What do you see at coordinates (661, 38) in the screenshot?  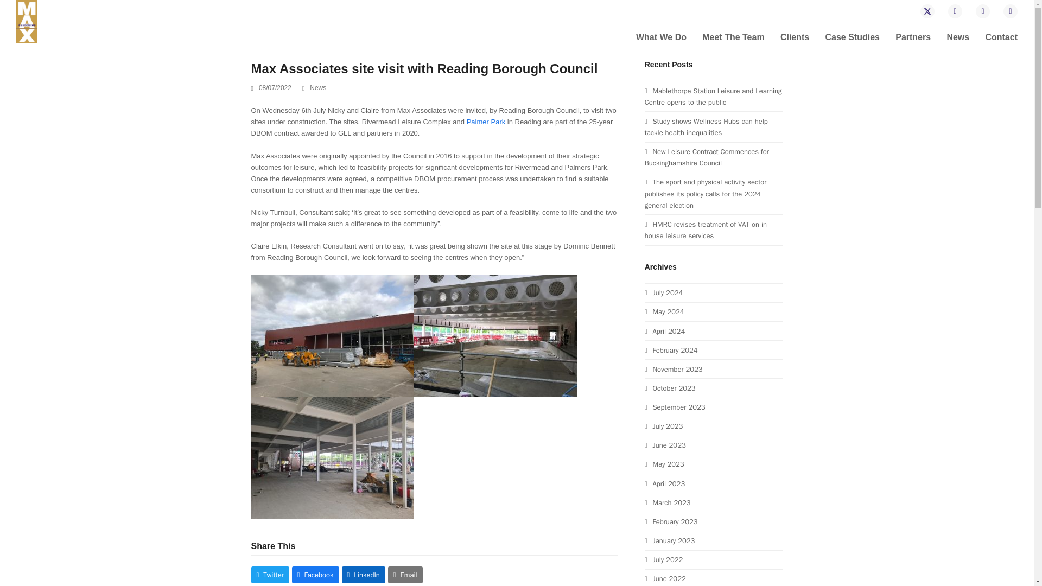 I see `What We Do` at bounding box center [661, 38].